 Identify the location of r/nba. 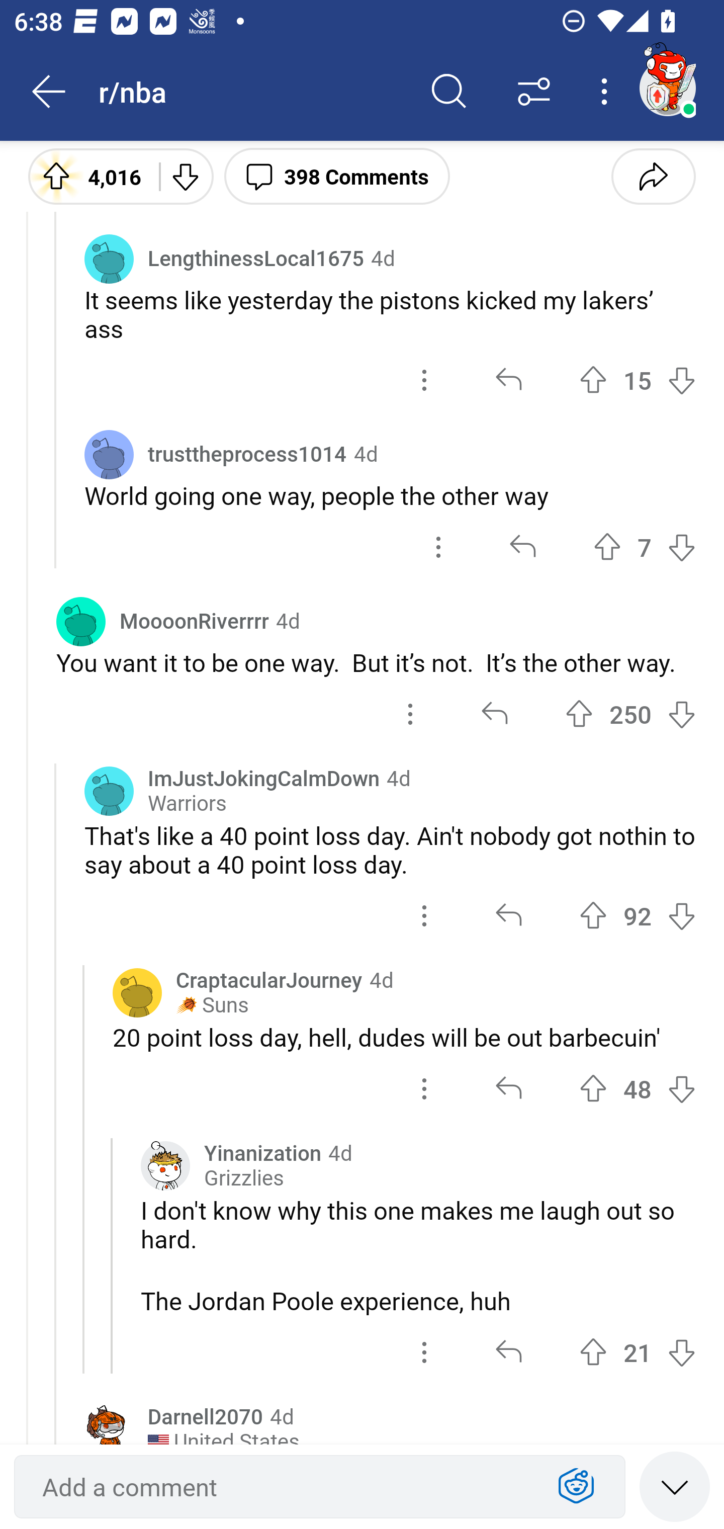
(252, 91).